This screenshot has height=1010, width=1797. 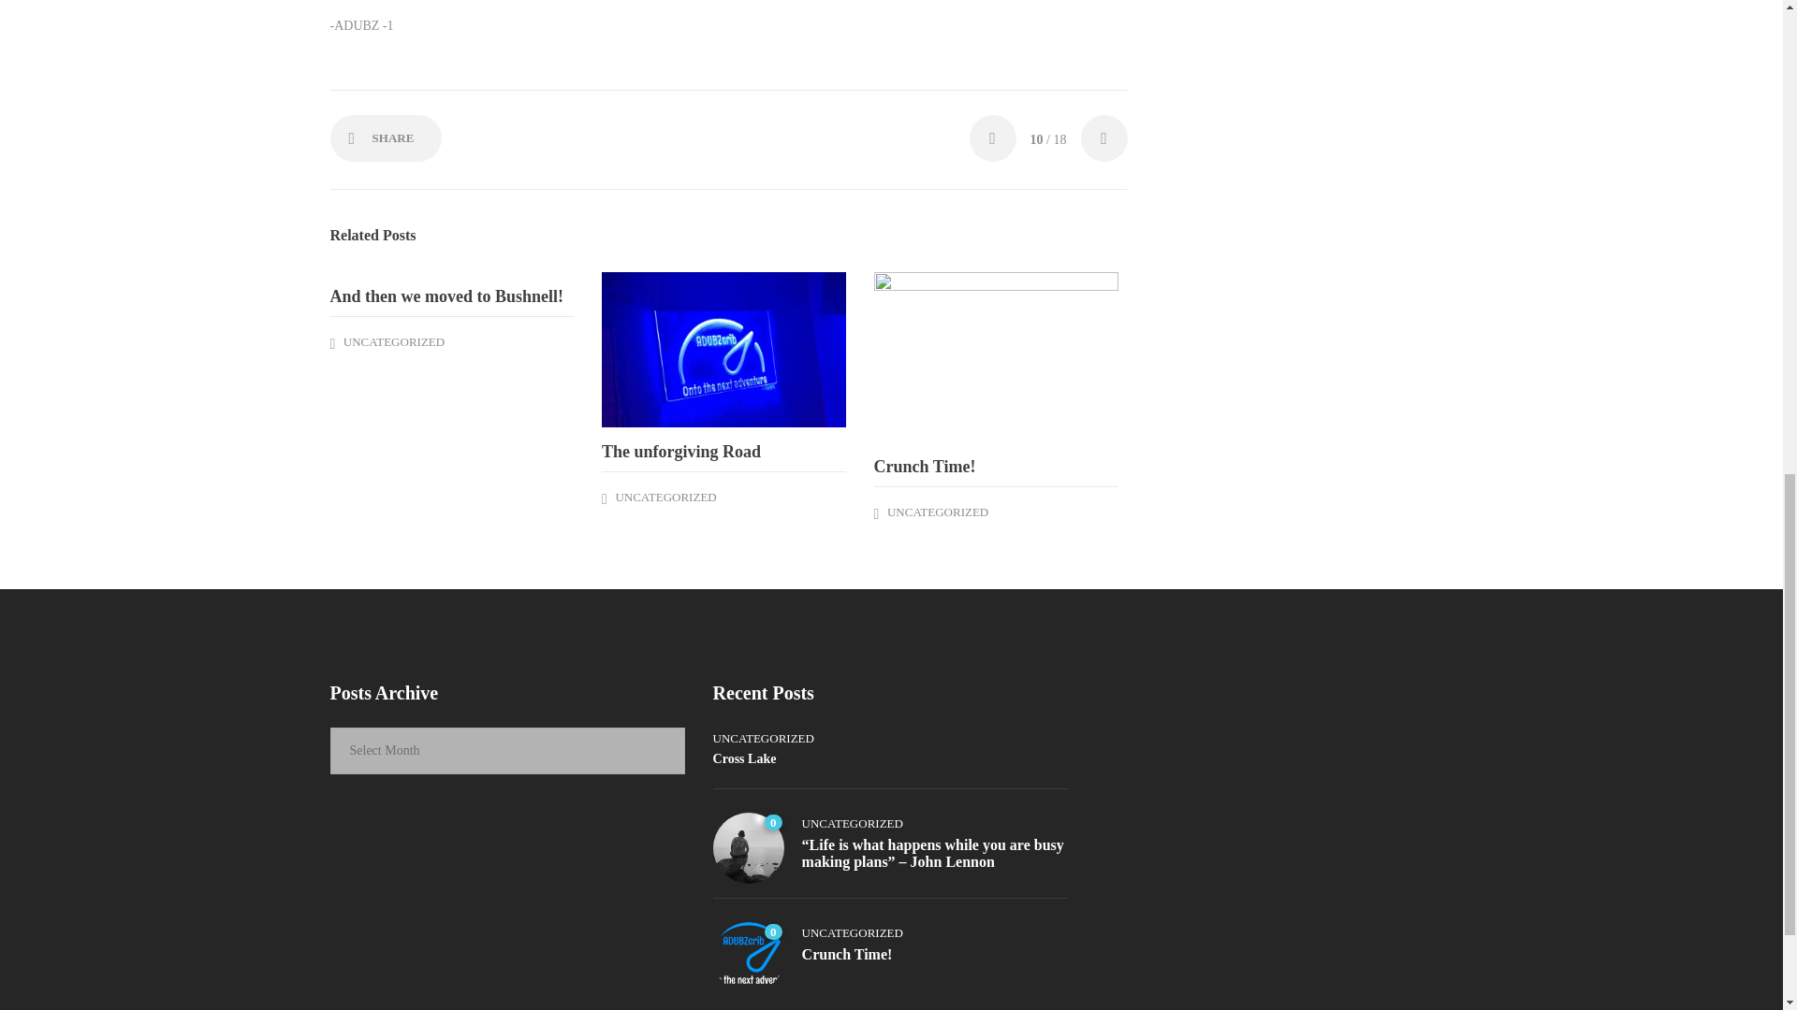 I want to click on UNCATEGORIZED, so click(x=938, y=512).